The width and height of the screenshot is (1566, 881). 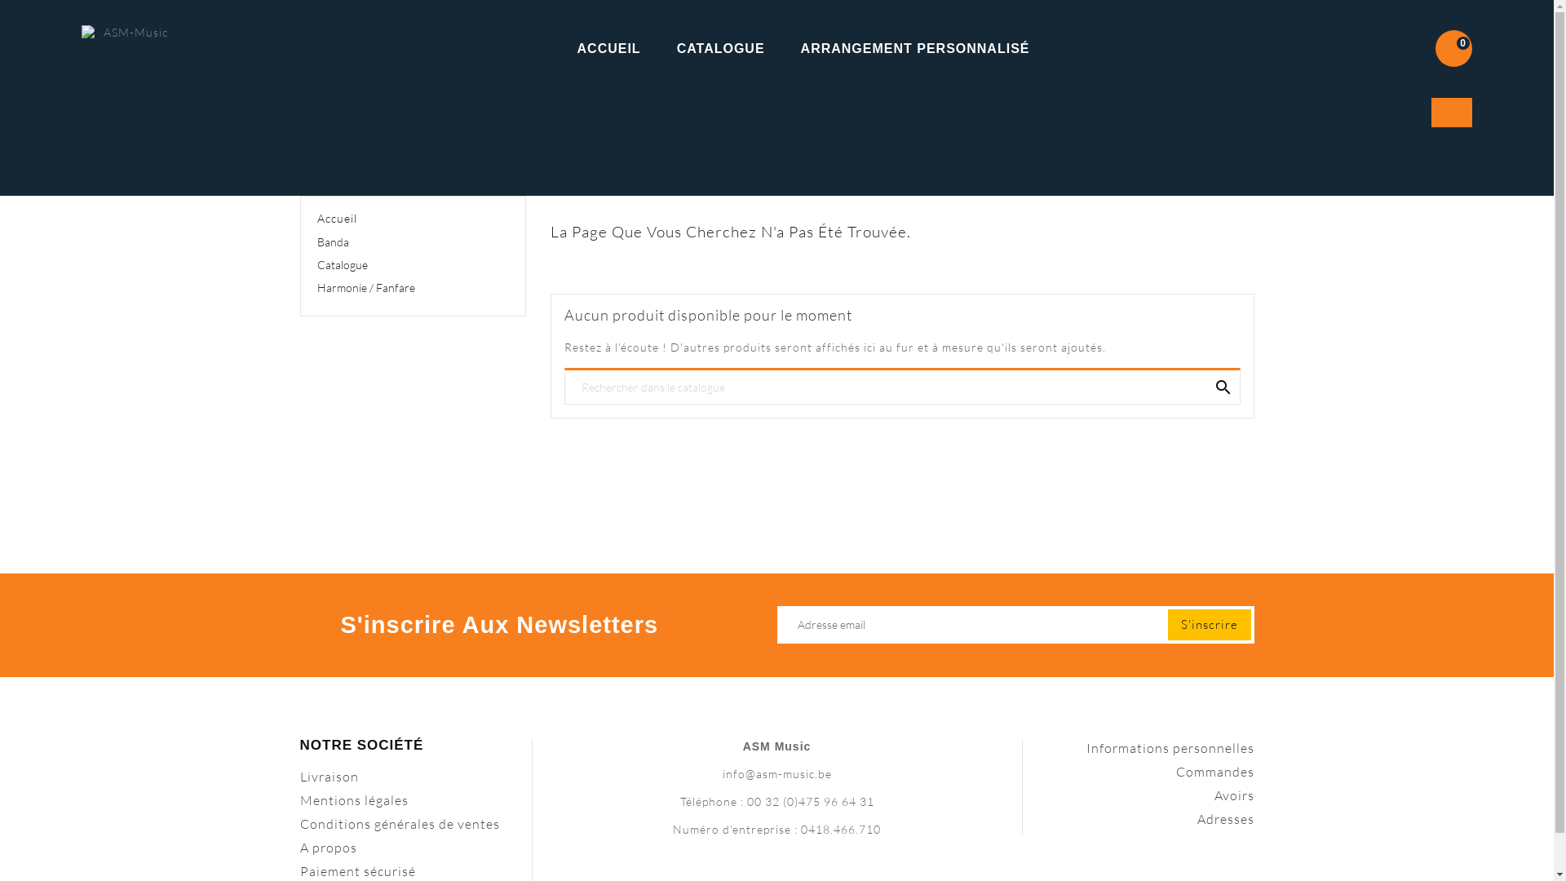 What do you see at coordinates (329, 848) in the screenshot?
I see `A propos` at bounding box center [329, 848].